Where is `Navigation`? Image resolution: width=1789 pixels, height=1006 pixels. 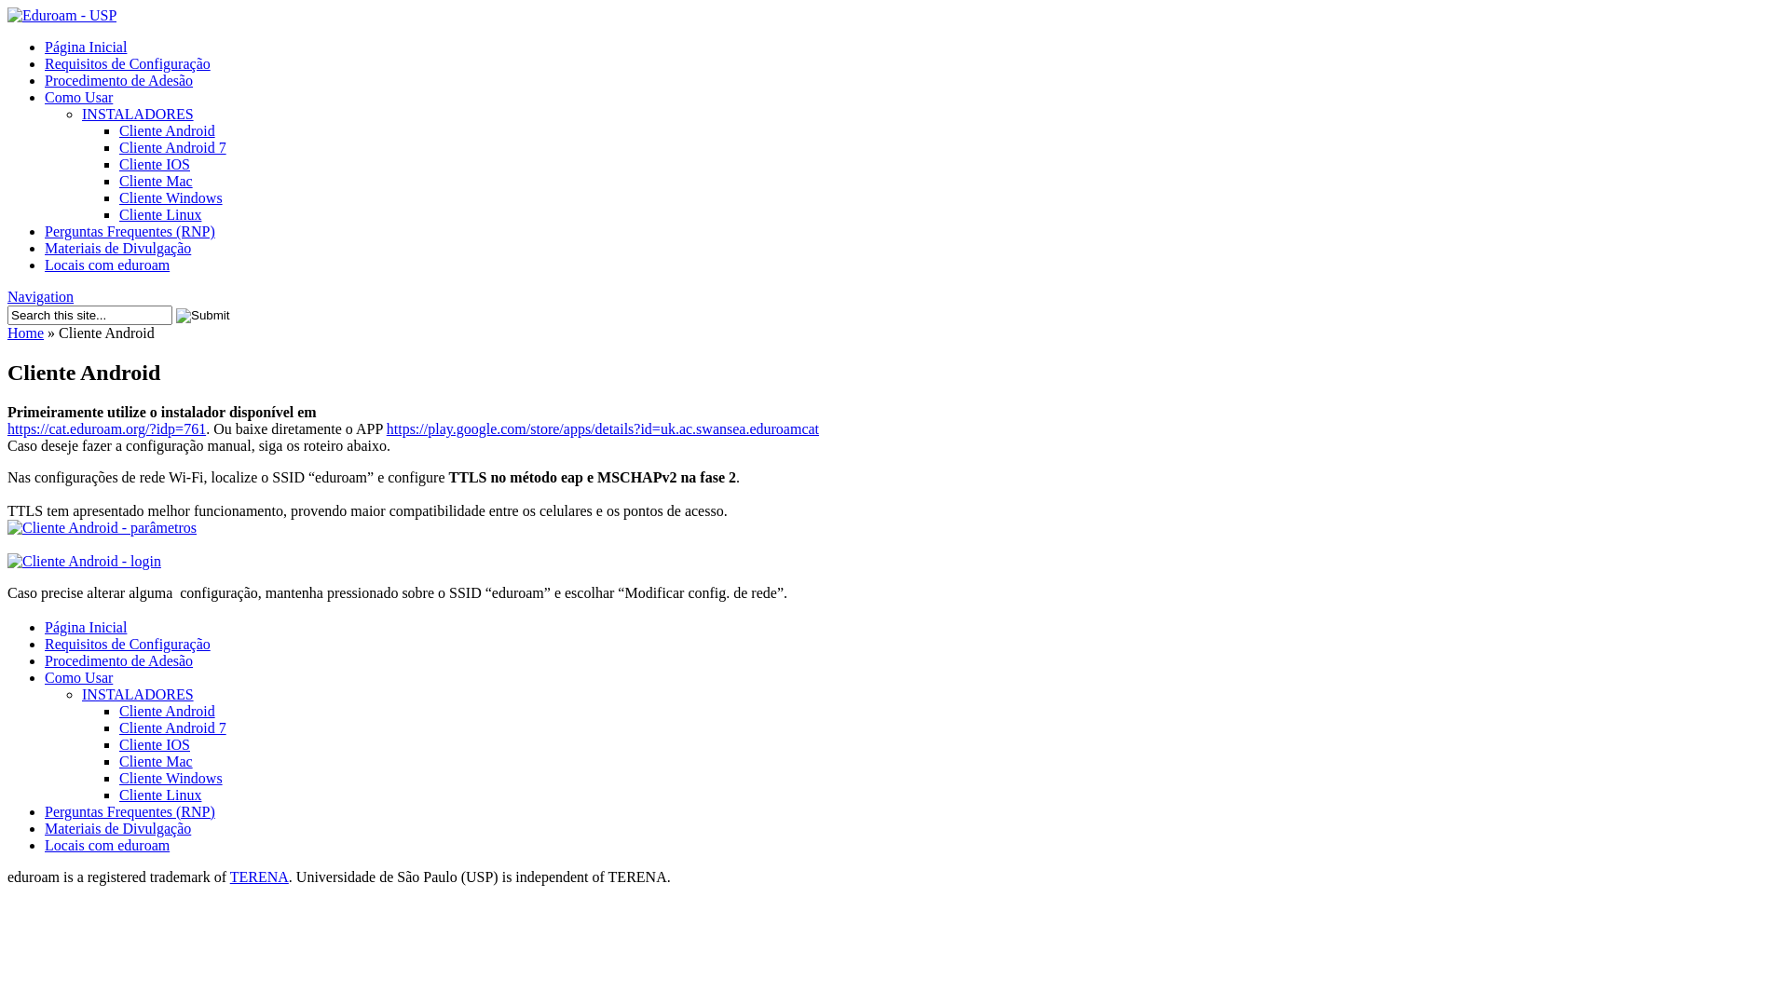 Navigation is located at coordinates (41, 296).